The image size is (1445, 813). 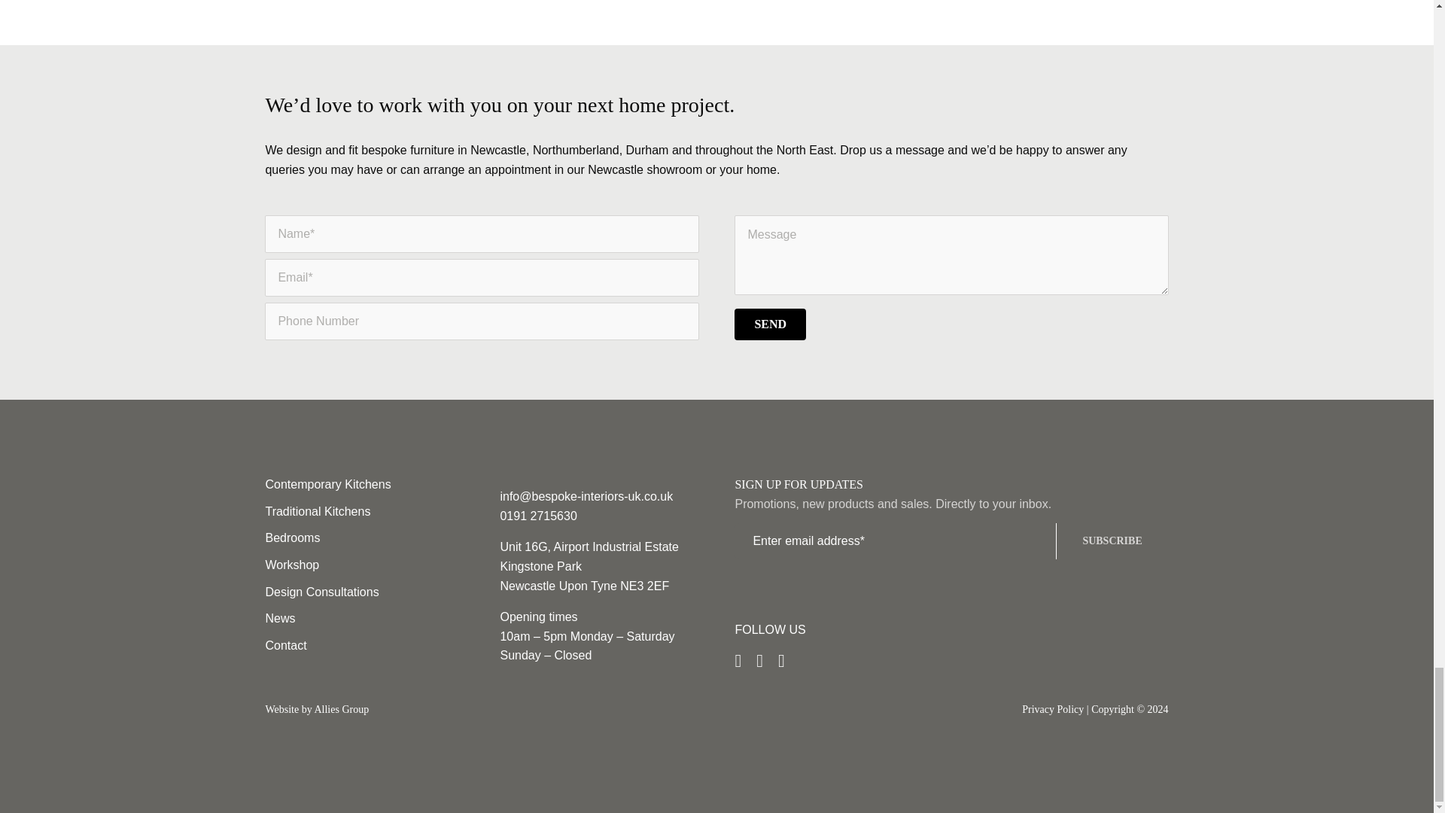 I want to click on SUBSCRIBE, so click(x=951, y=550).